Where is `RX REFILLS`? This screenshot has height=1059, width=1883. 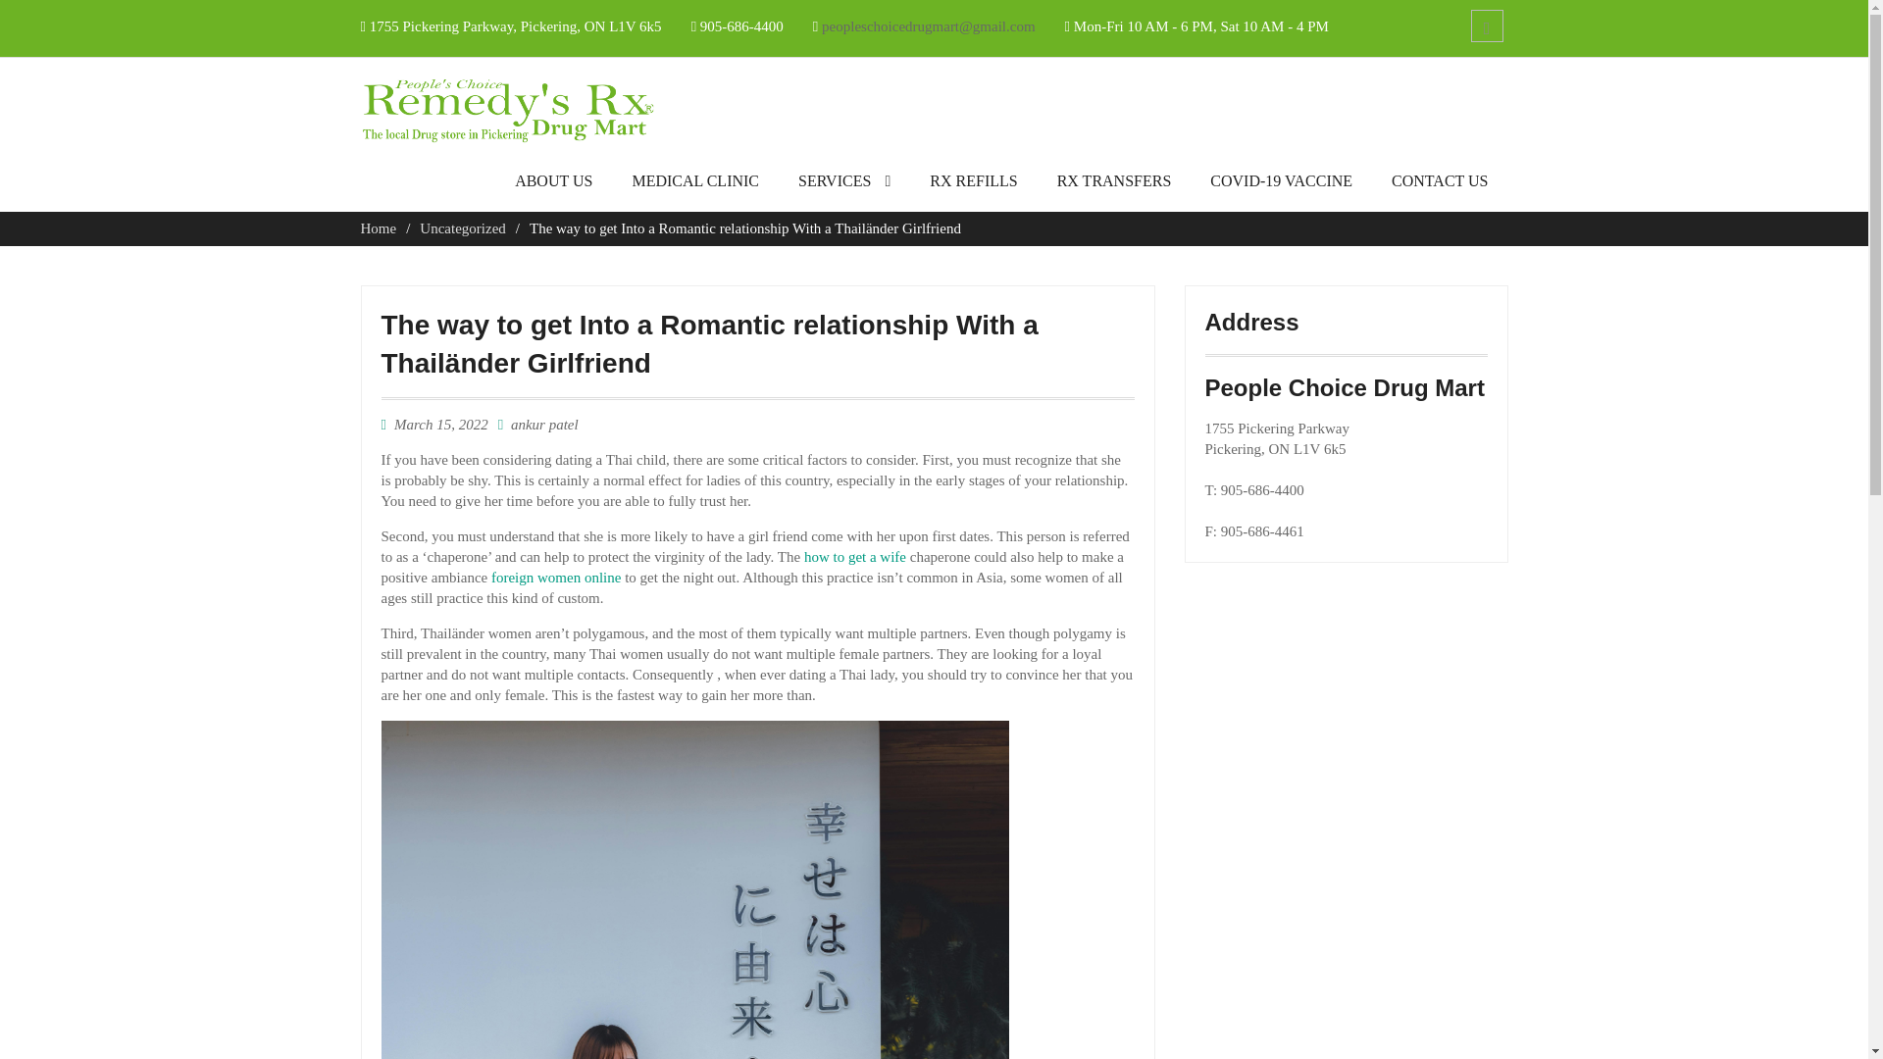
RX REFILLS is located at coordinates (973, 186).